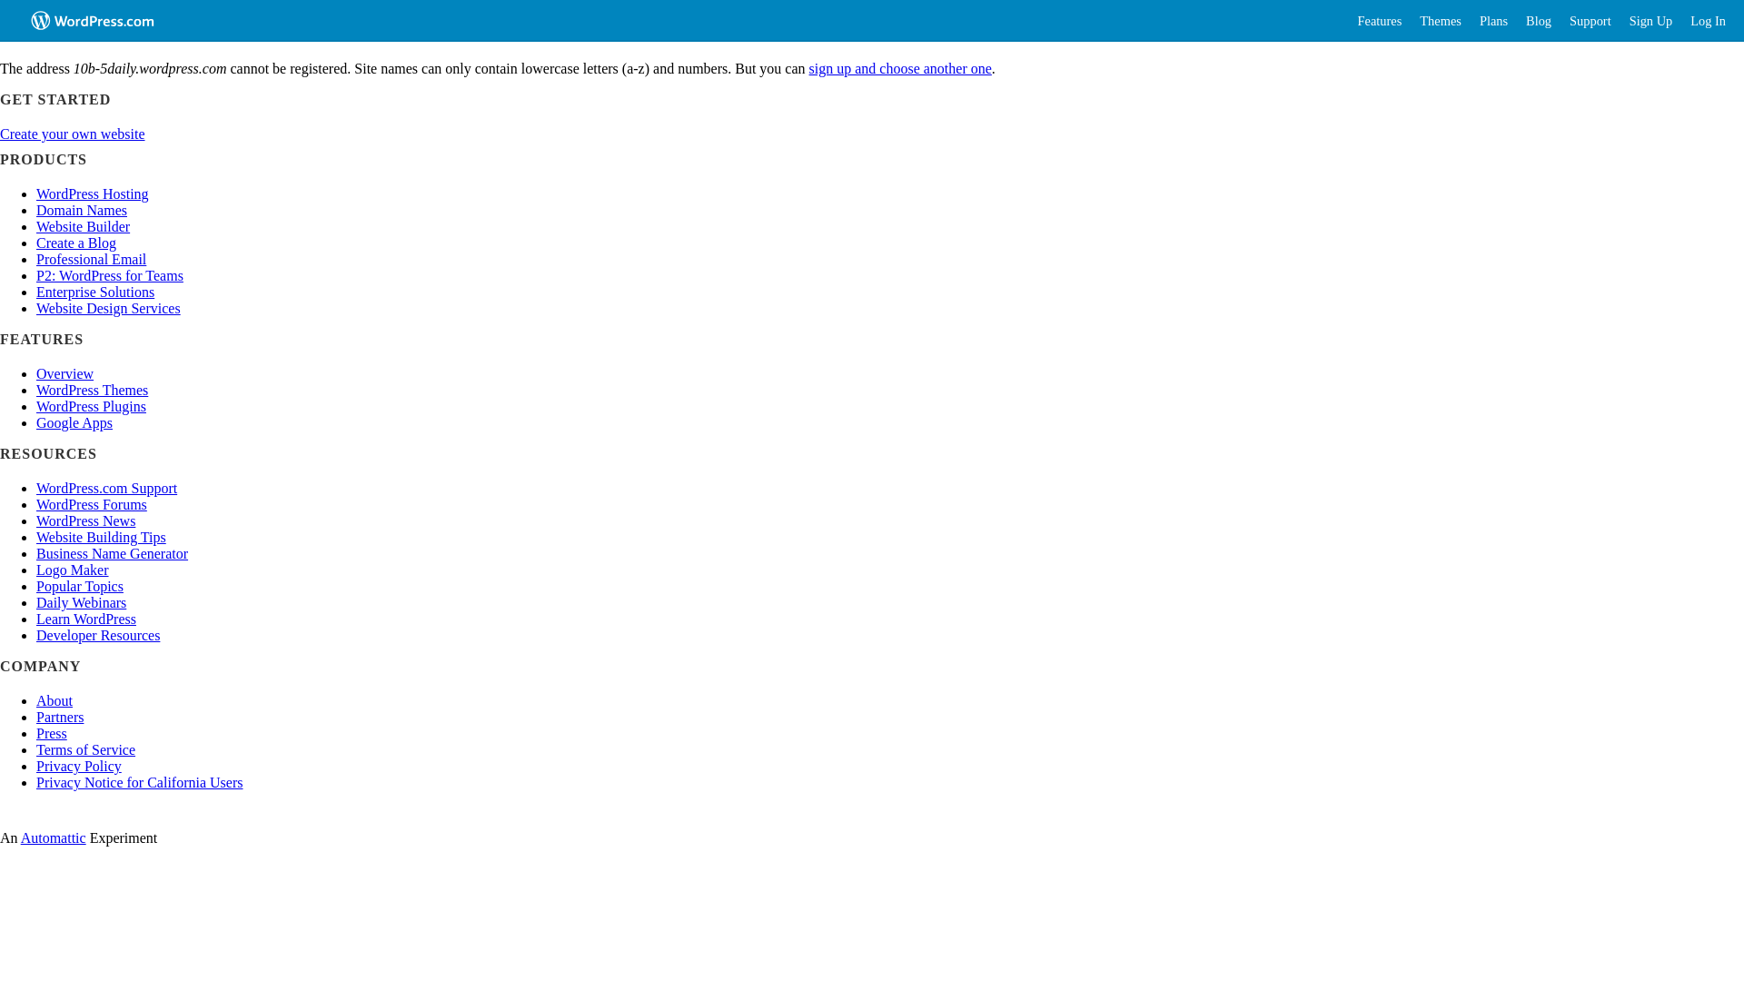 The width and height of the screenshot is (1744, 981). I want to click on Learn WordPress, so click(86, 619).